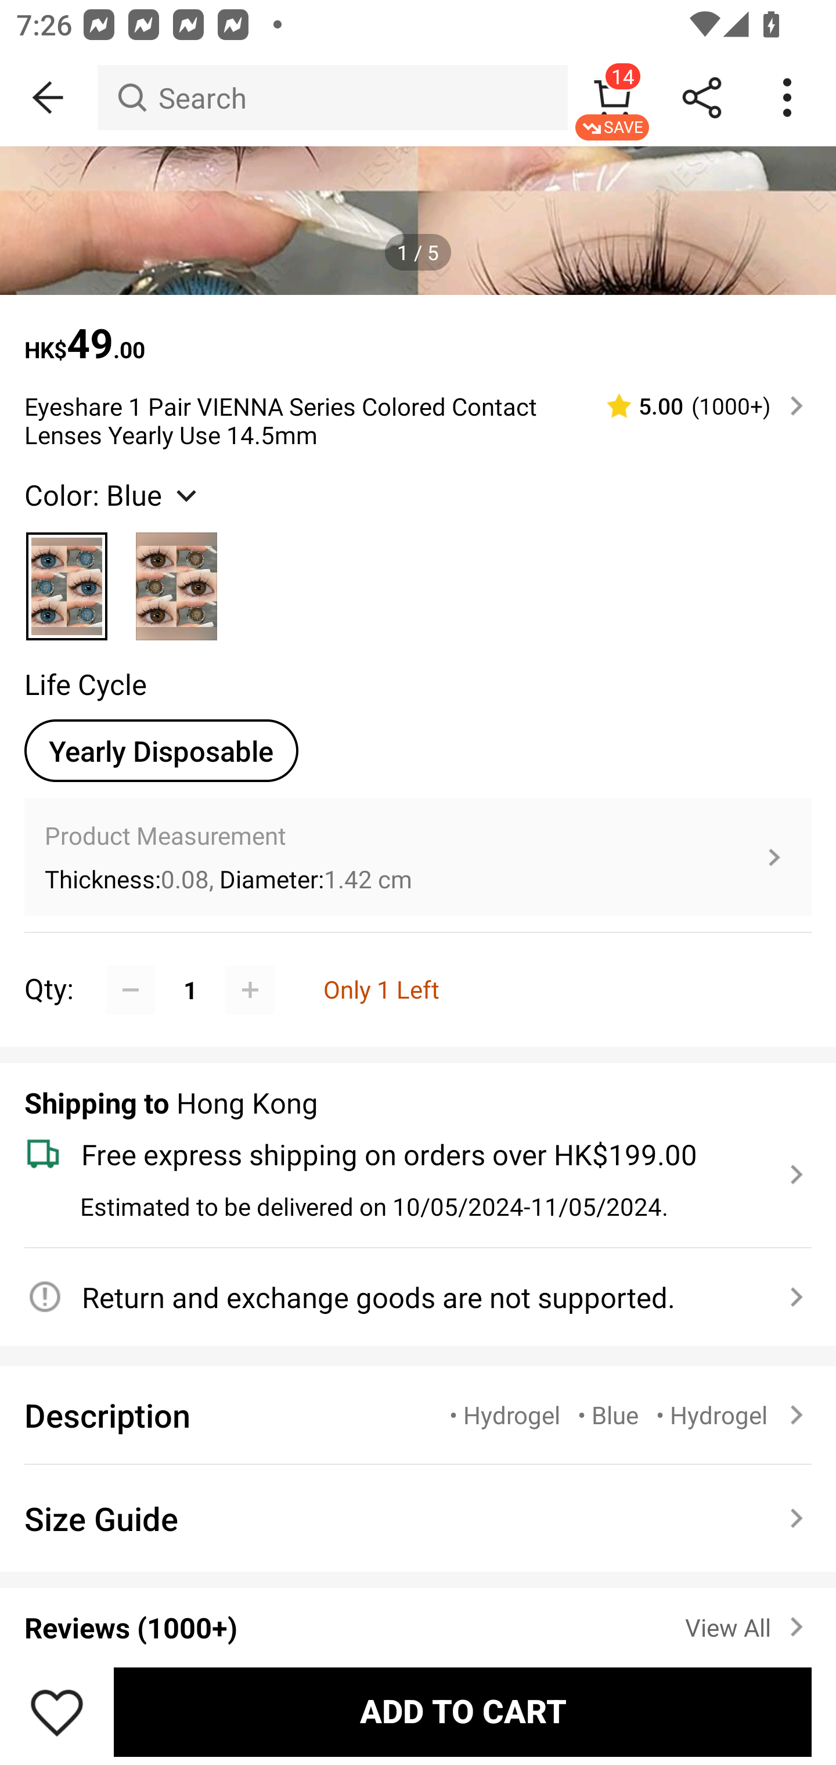  Describe the element at coordinates (462, 1712) in the screenshot. I see `ADD TO CART` at that location.